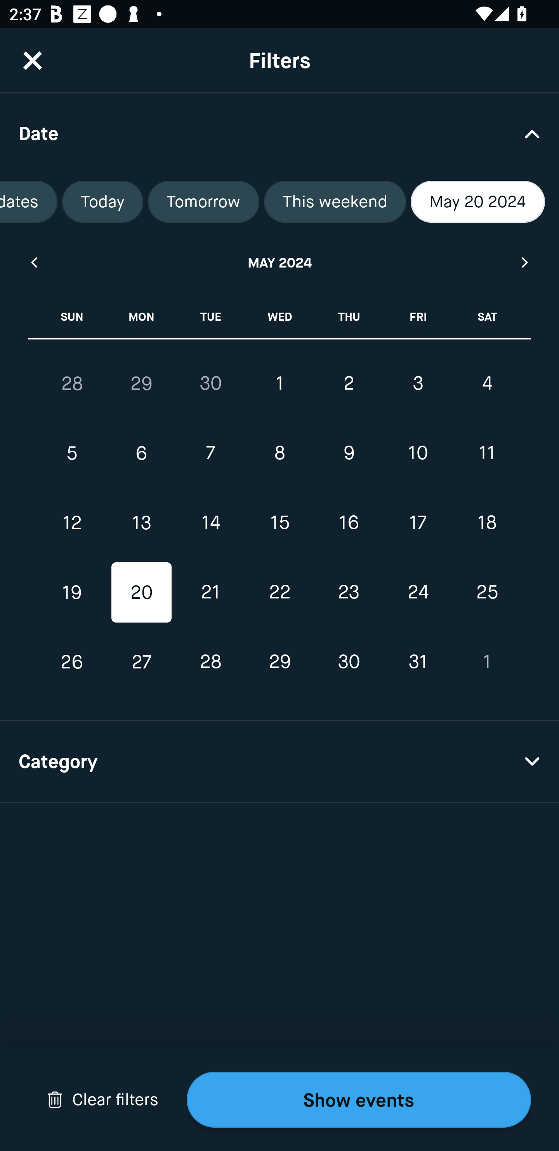 This screenshot has height=1151, width=559. I want to click on Category Drop Down Arrow, so click(279, 762).